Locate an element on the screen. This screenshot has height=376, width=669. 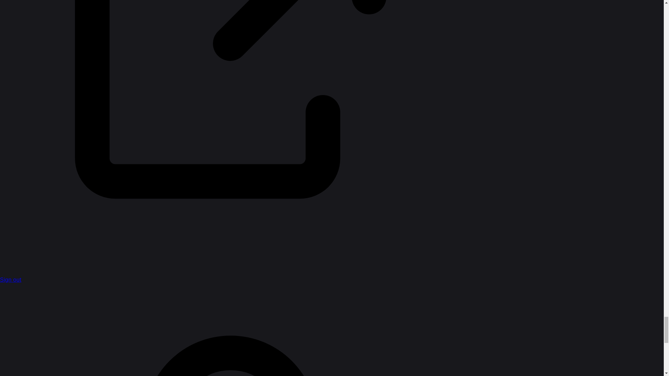
Game Development is located at coordinates (262, 83).